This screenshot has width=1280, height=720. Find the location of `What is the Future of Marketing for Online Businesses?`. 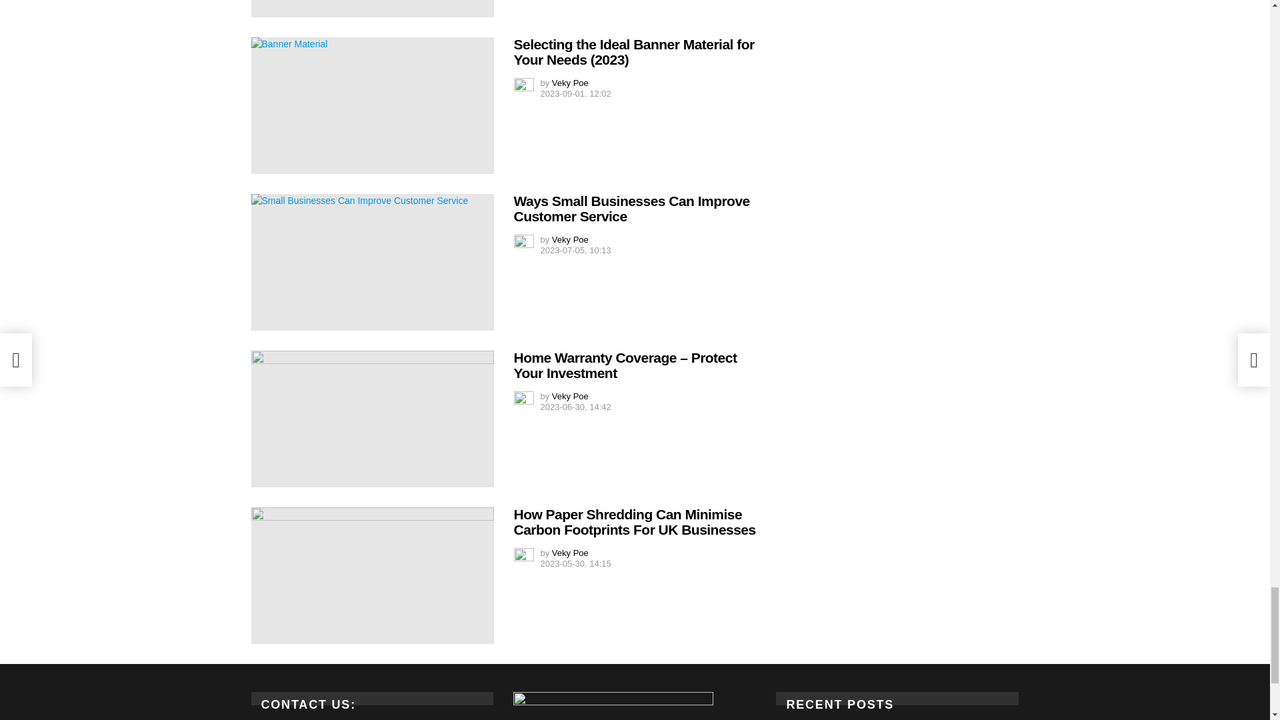

What is the Future of Marketing for Online Businesses? is located at coordinates (372, 8).